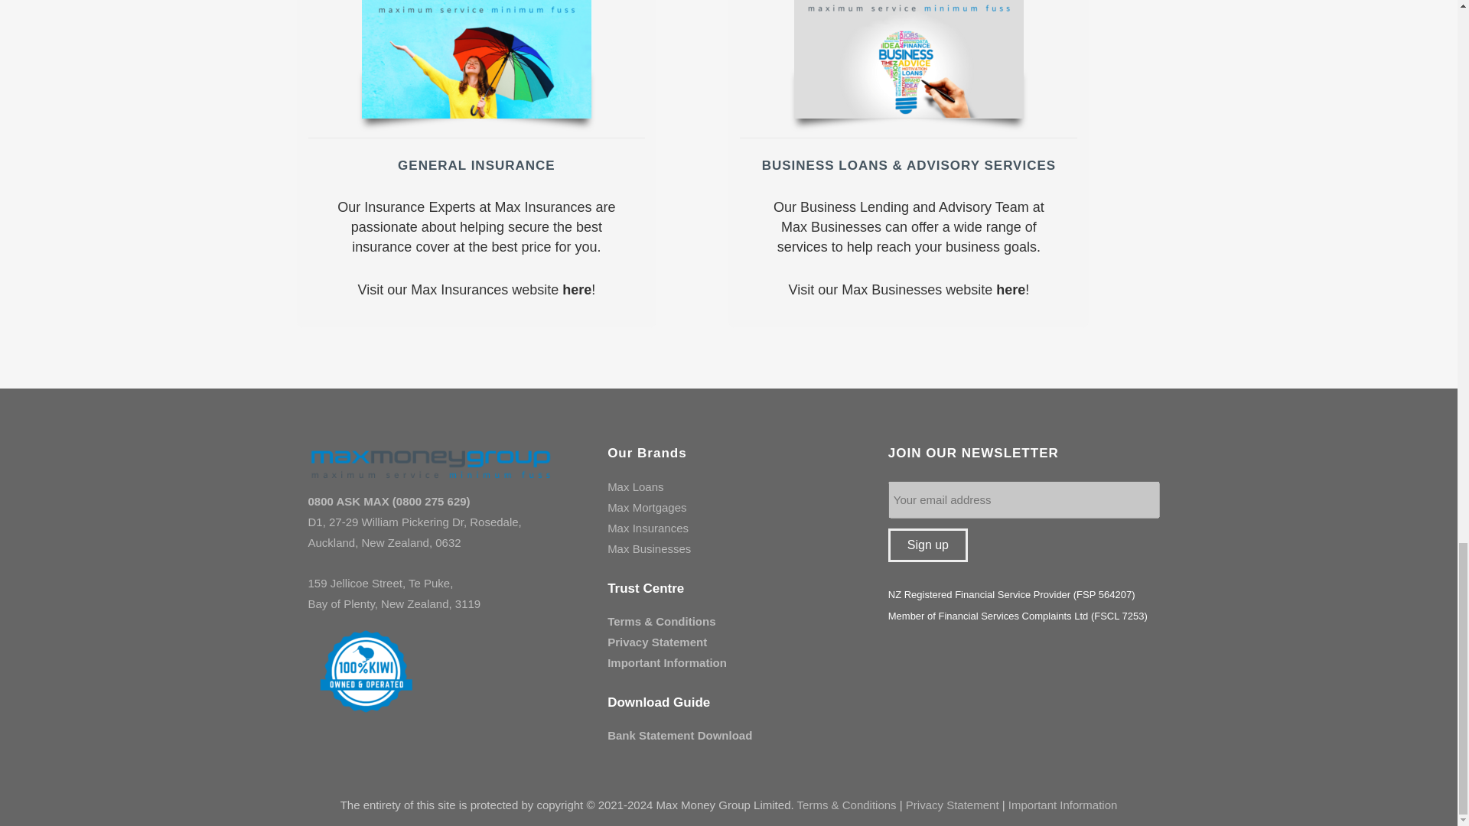 This screenshot has height=826, width=1469. I want to click on Max Businesses, so click(649, 548).